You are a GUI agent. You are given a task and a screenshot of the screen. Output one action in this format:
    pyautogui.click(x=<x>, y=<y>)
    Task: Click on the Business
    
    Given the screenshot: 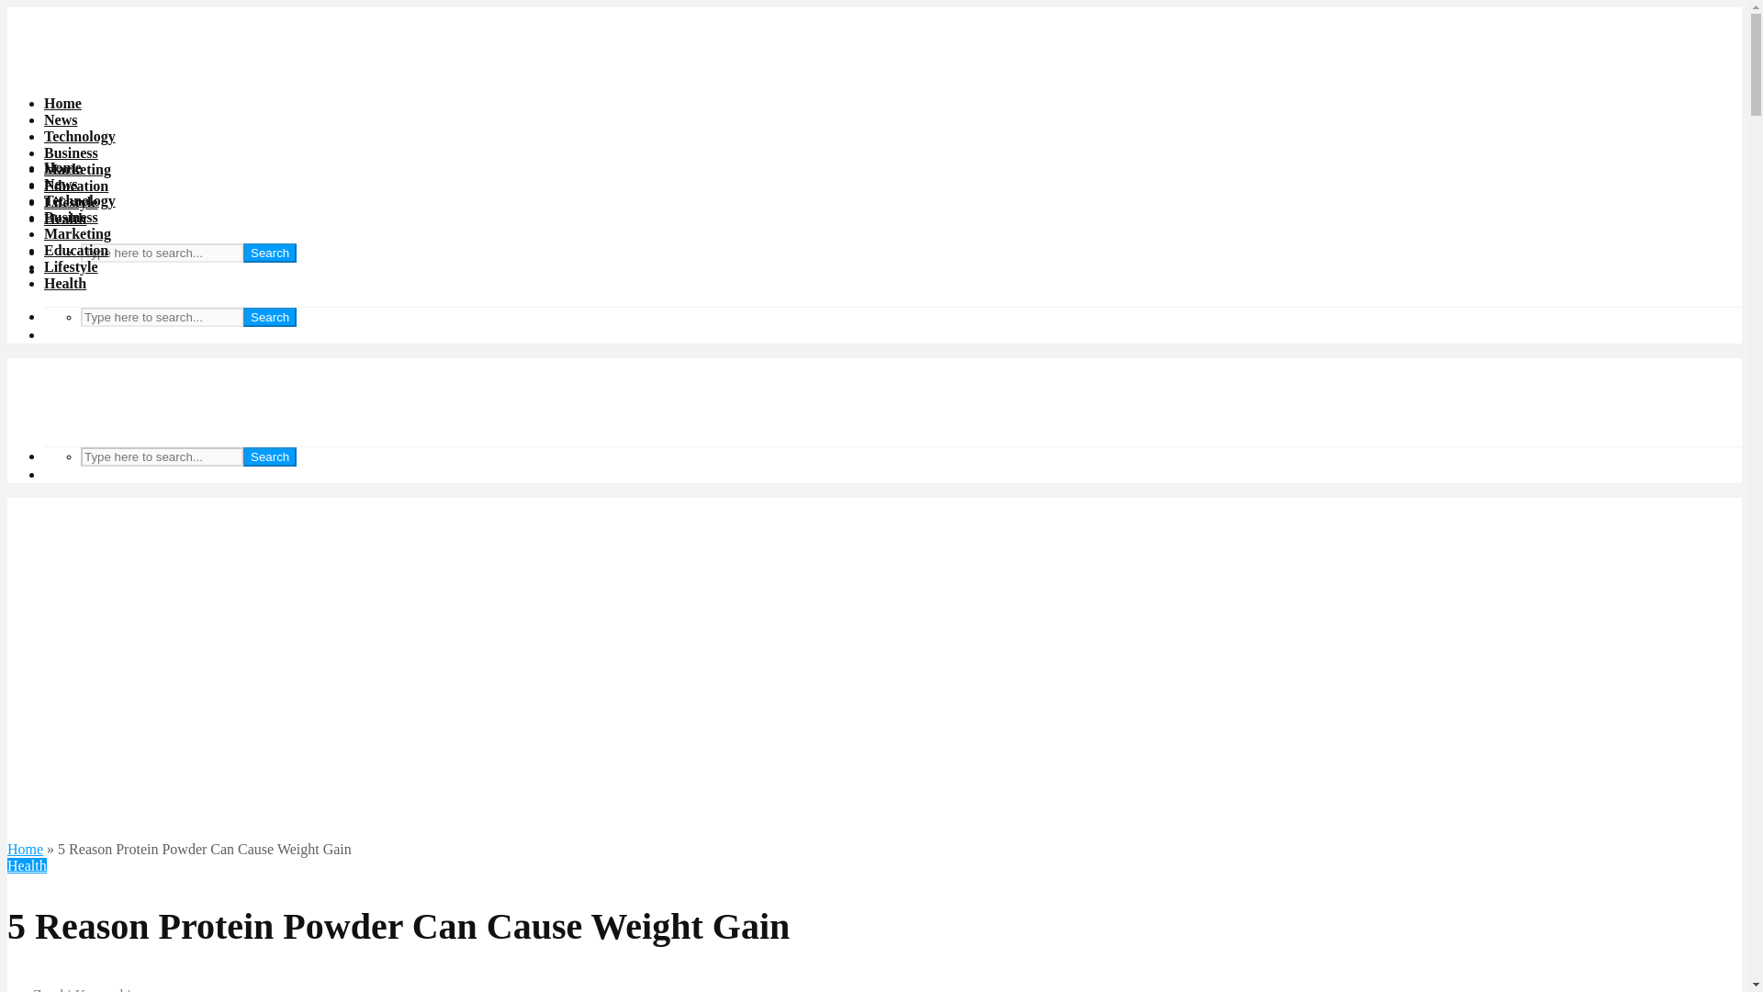 What is the action you would take?
    pyautogui.click(x=72, y=217)
    